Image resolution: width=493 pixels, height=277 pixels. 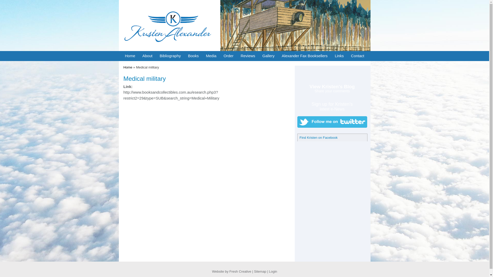 I want to click on View Kristen's Blog
Share your comments, so click(x=332, y=89).